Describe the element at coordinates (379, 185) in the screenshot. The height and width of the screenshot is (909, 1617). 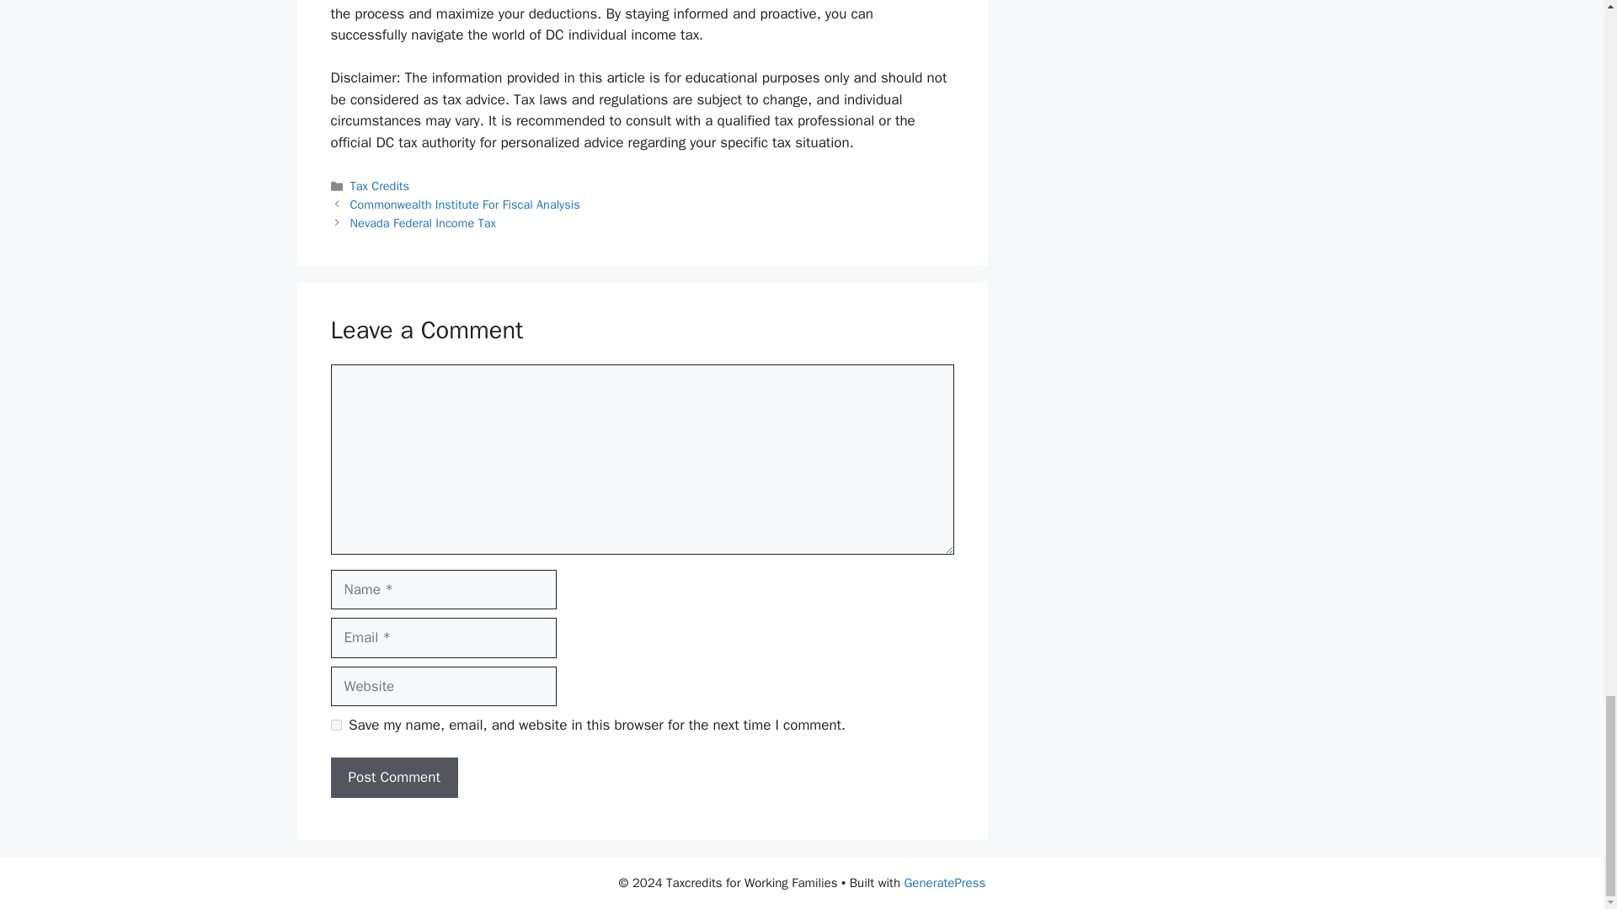
I see `Tax Credits` at that location.